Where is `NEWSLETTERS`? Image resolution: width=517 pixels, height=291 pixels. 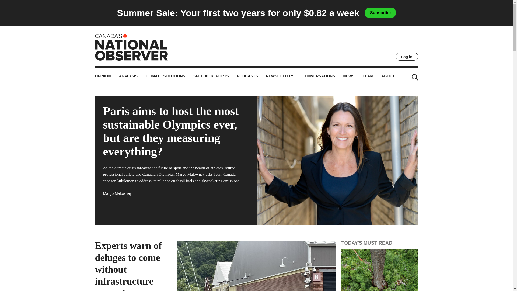 NEWSLETTERS is located at coordinates (280, 77).